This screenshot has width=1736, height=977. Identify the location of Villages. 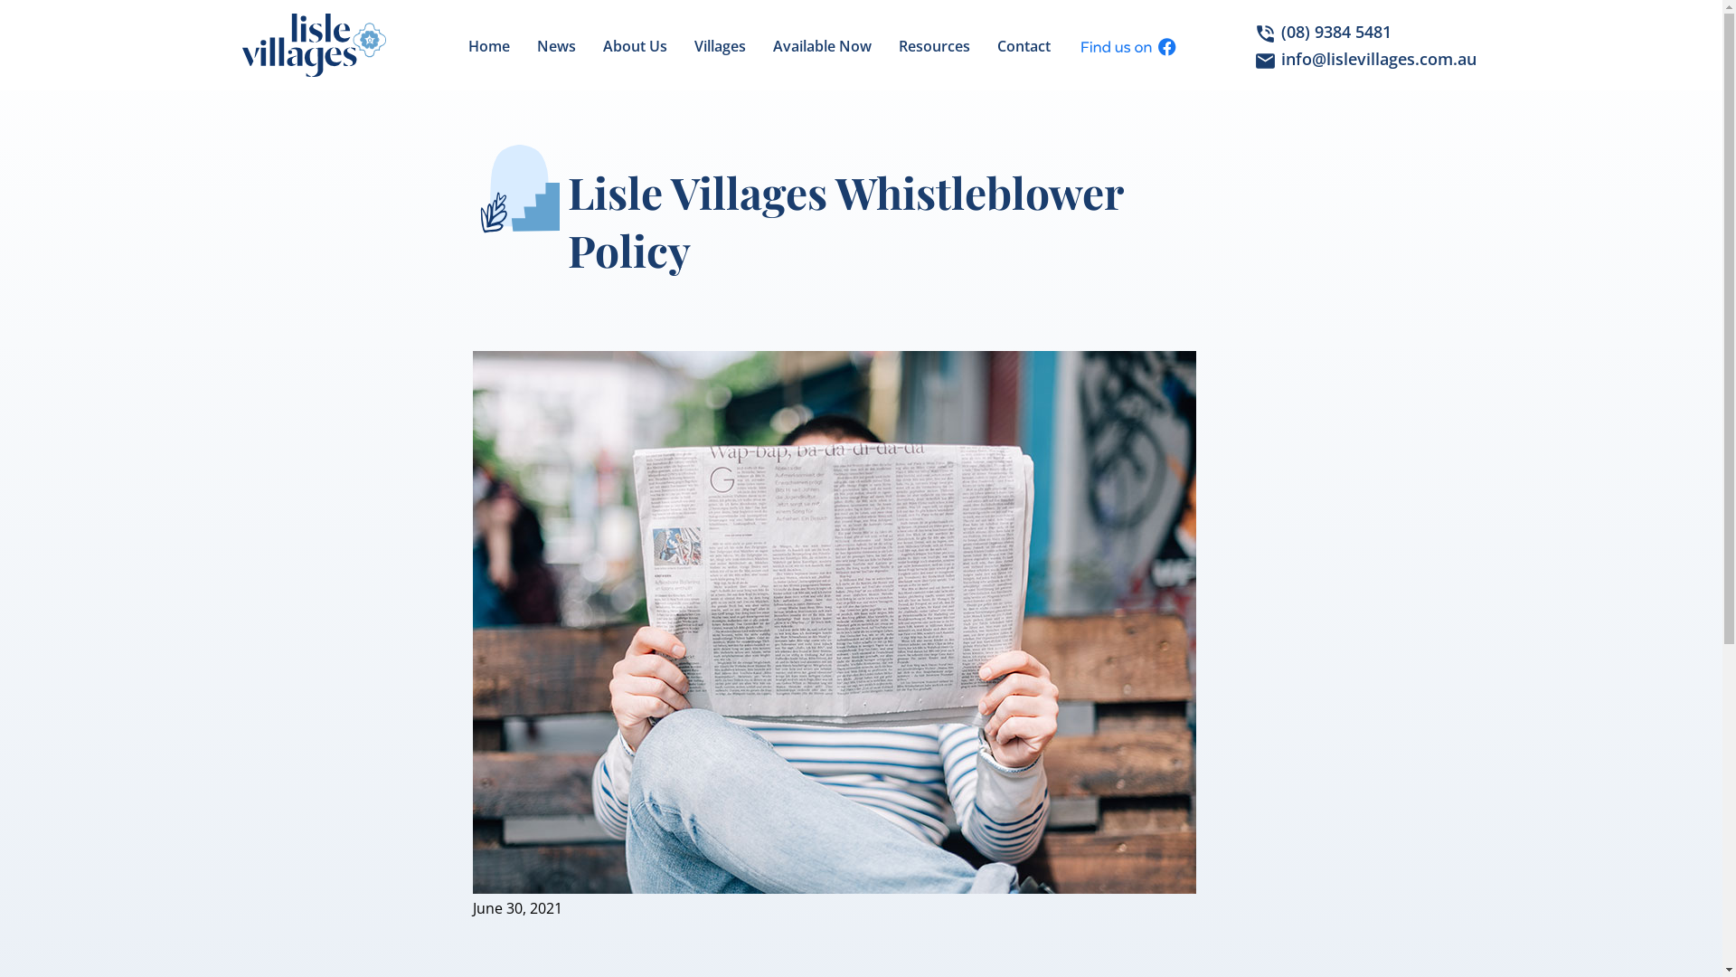
(720, 46).